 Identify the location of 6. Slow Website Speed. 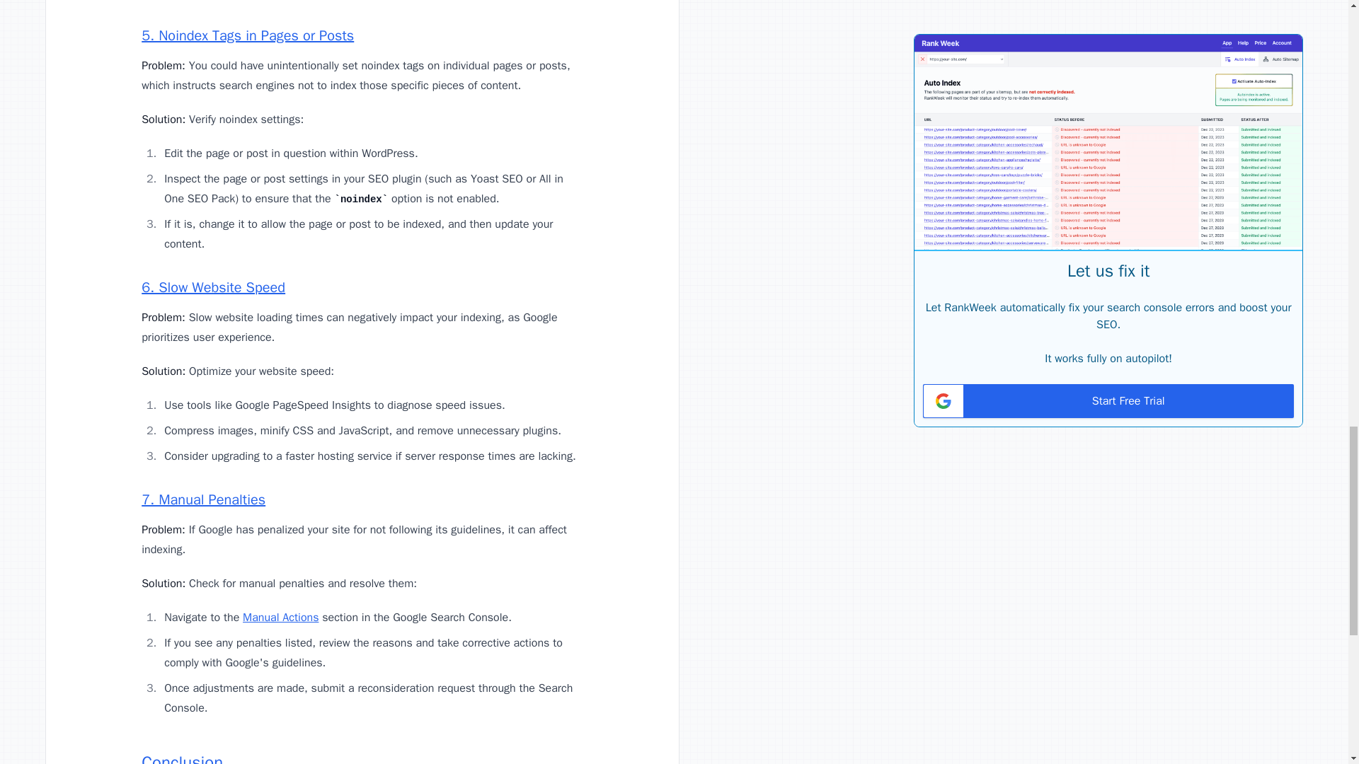
(213, 287).